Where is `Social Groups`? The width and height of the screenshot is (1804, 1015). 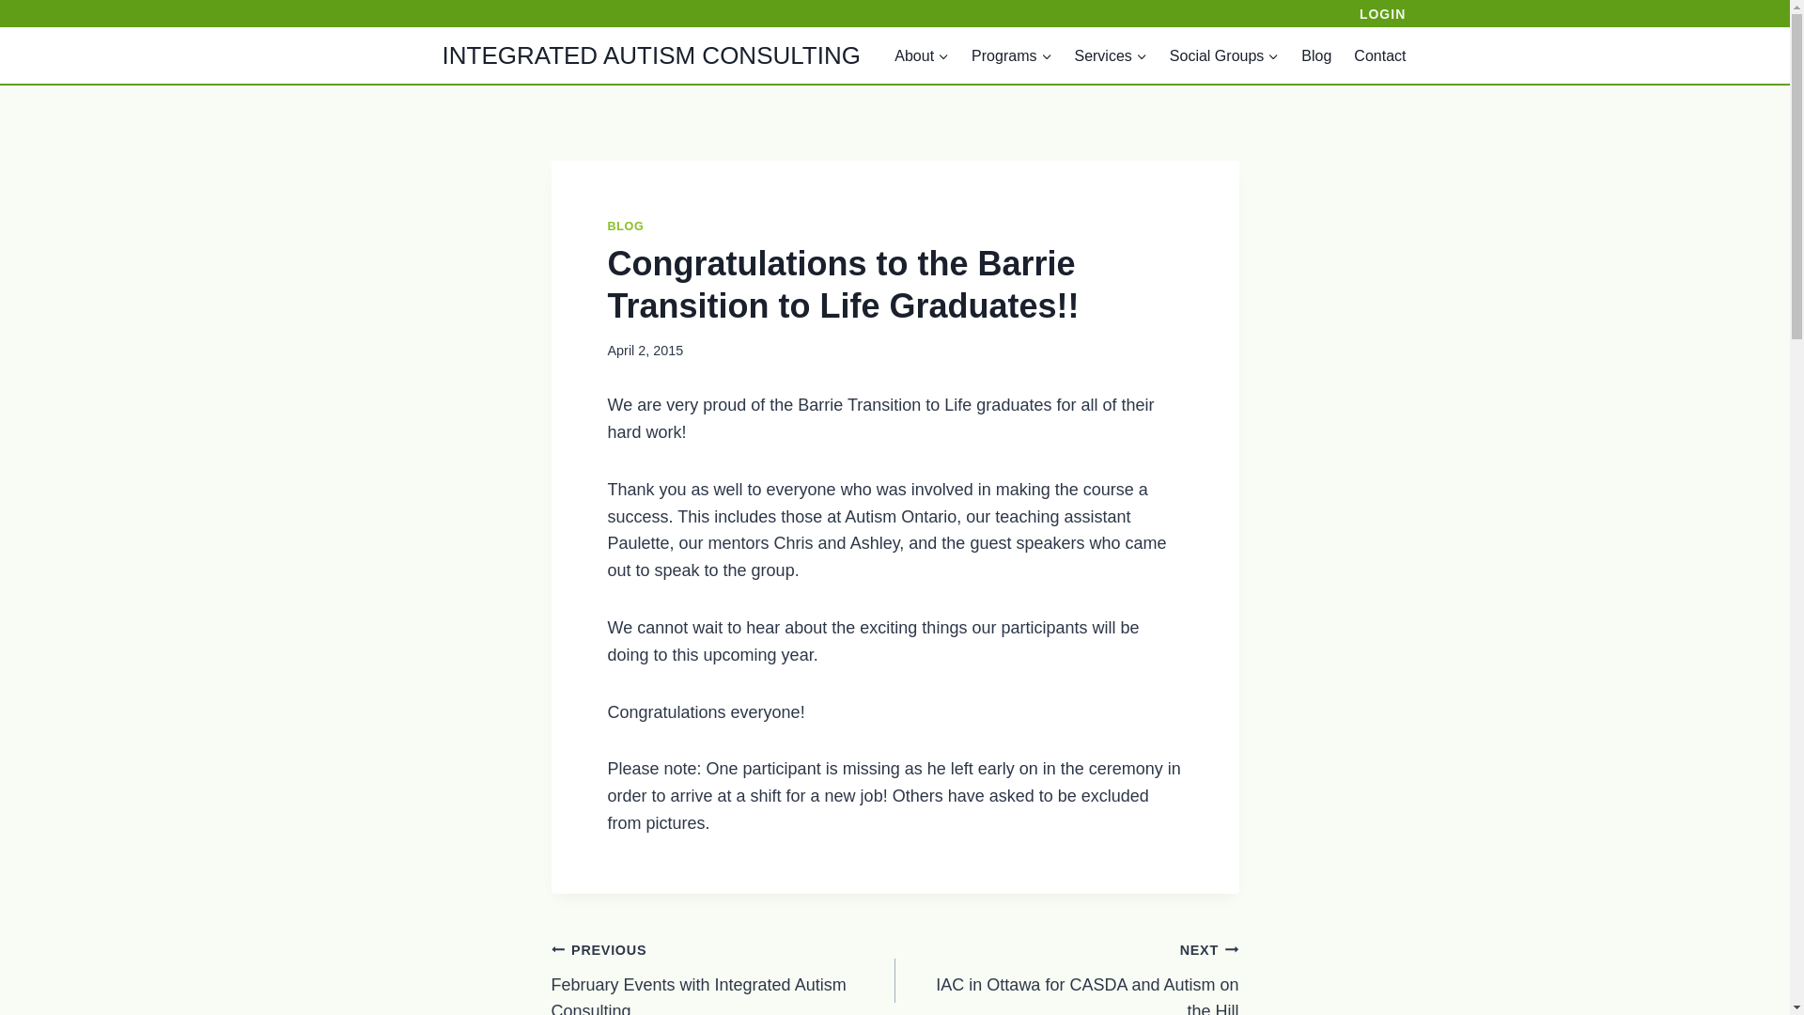
Social Groups is located at coordinates (1224, 55).